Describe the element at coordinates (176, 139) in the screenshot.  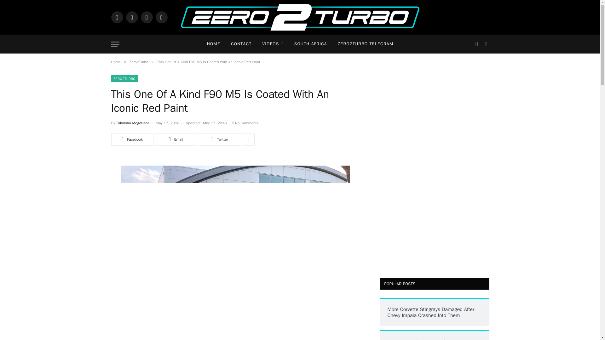
I see `Email` at that location.